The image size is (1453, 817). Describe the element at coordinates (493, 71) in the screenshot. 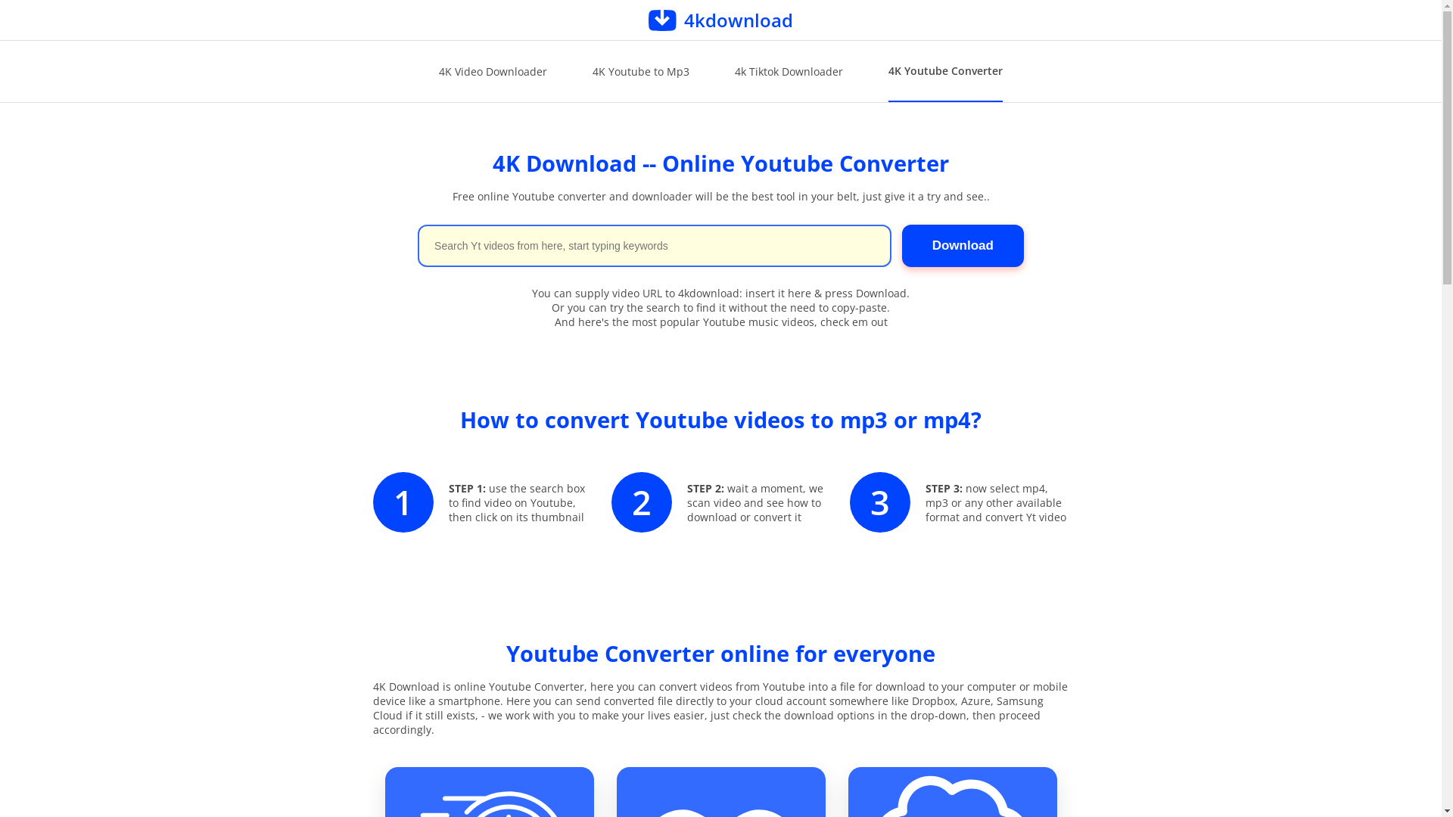

I see `4K Video Downloader` at that location.